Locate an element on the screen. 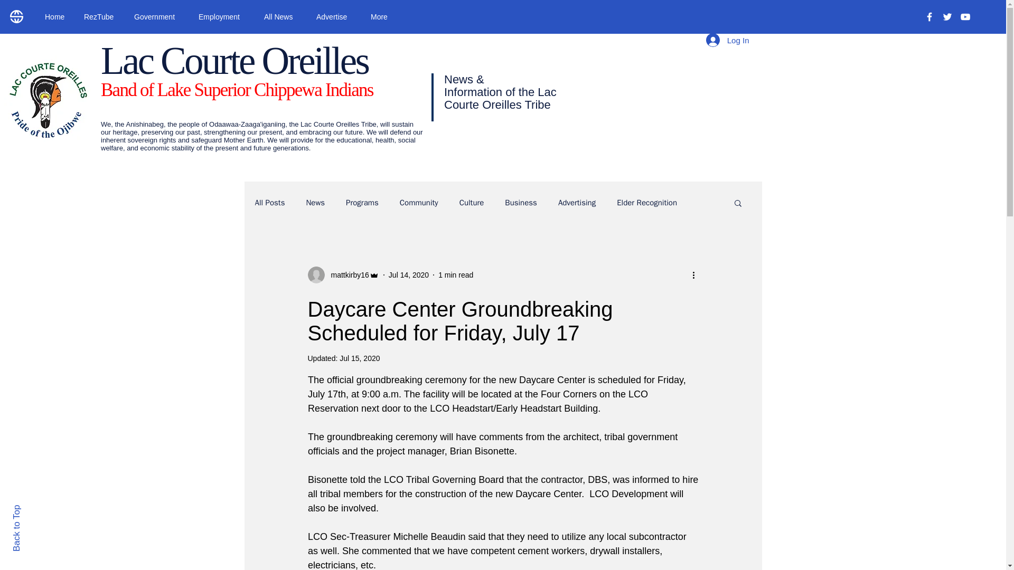  1 min read is located at coordinates (455, 274).